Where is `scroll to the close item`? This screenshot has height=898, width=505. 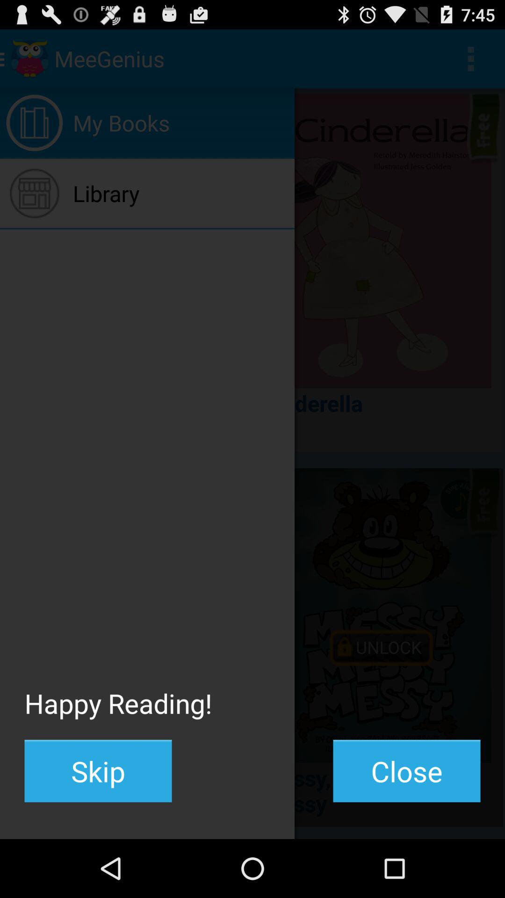
scroll to the close item is located at coordinates (407, 771).